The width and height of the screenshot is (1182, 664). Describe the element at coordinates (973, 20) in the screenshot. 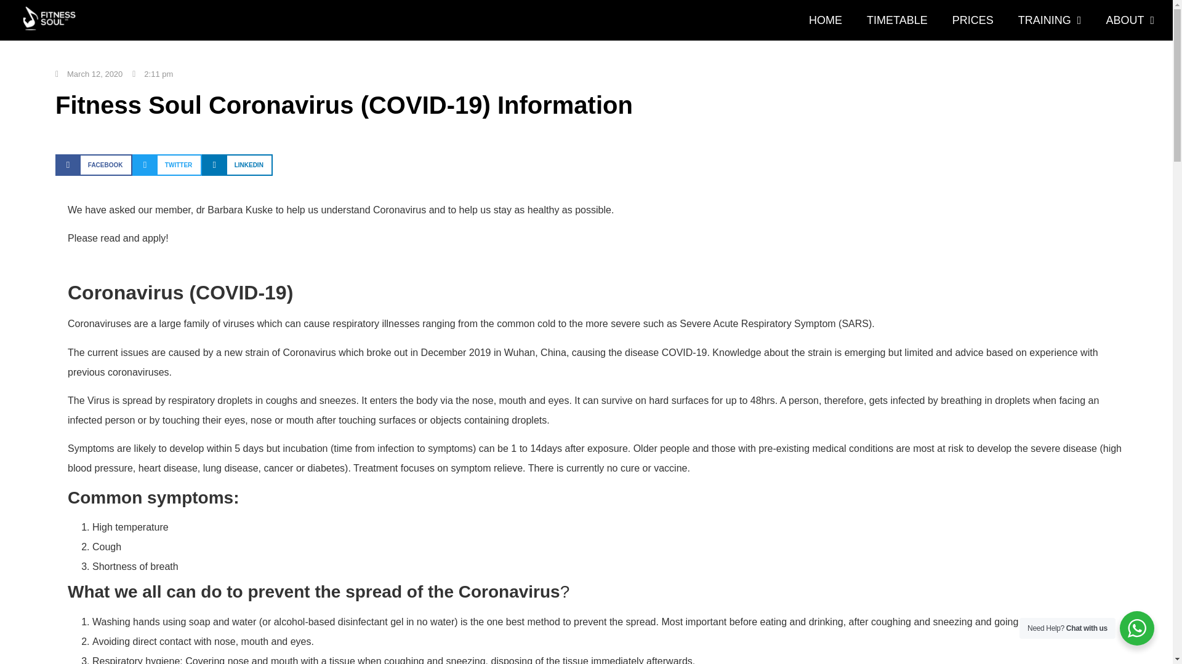

I see `PRICES` at that location.